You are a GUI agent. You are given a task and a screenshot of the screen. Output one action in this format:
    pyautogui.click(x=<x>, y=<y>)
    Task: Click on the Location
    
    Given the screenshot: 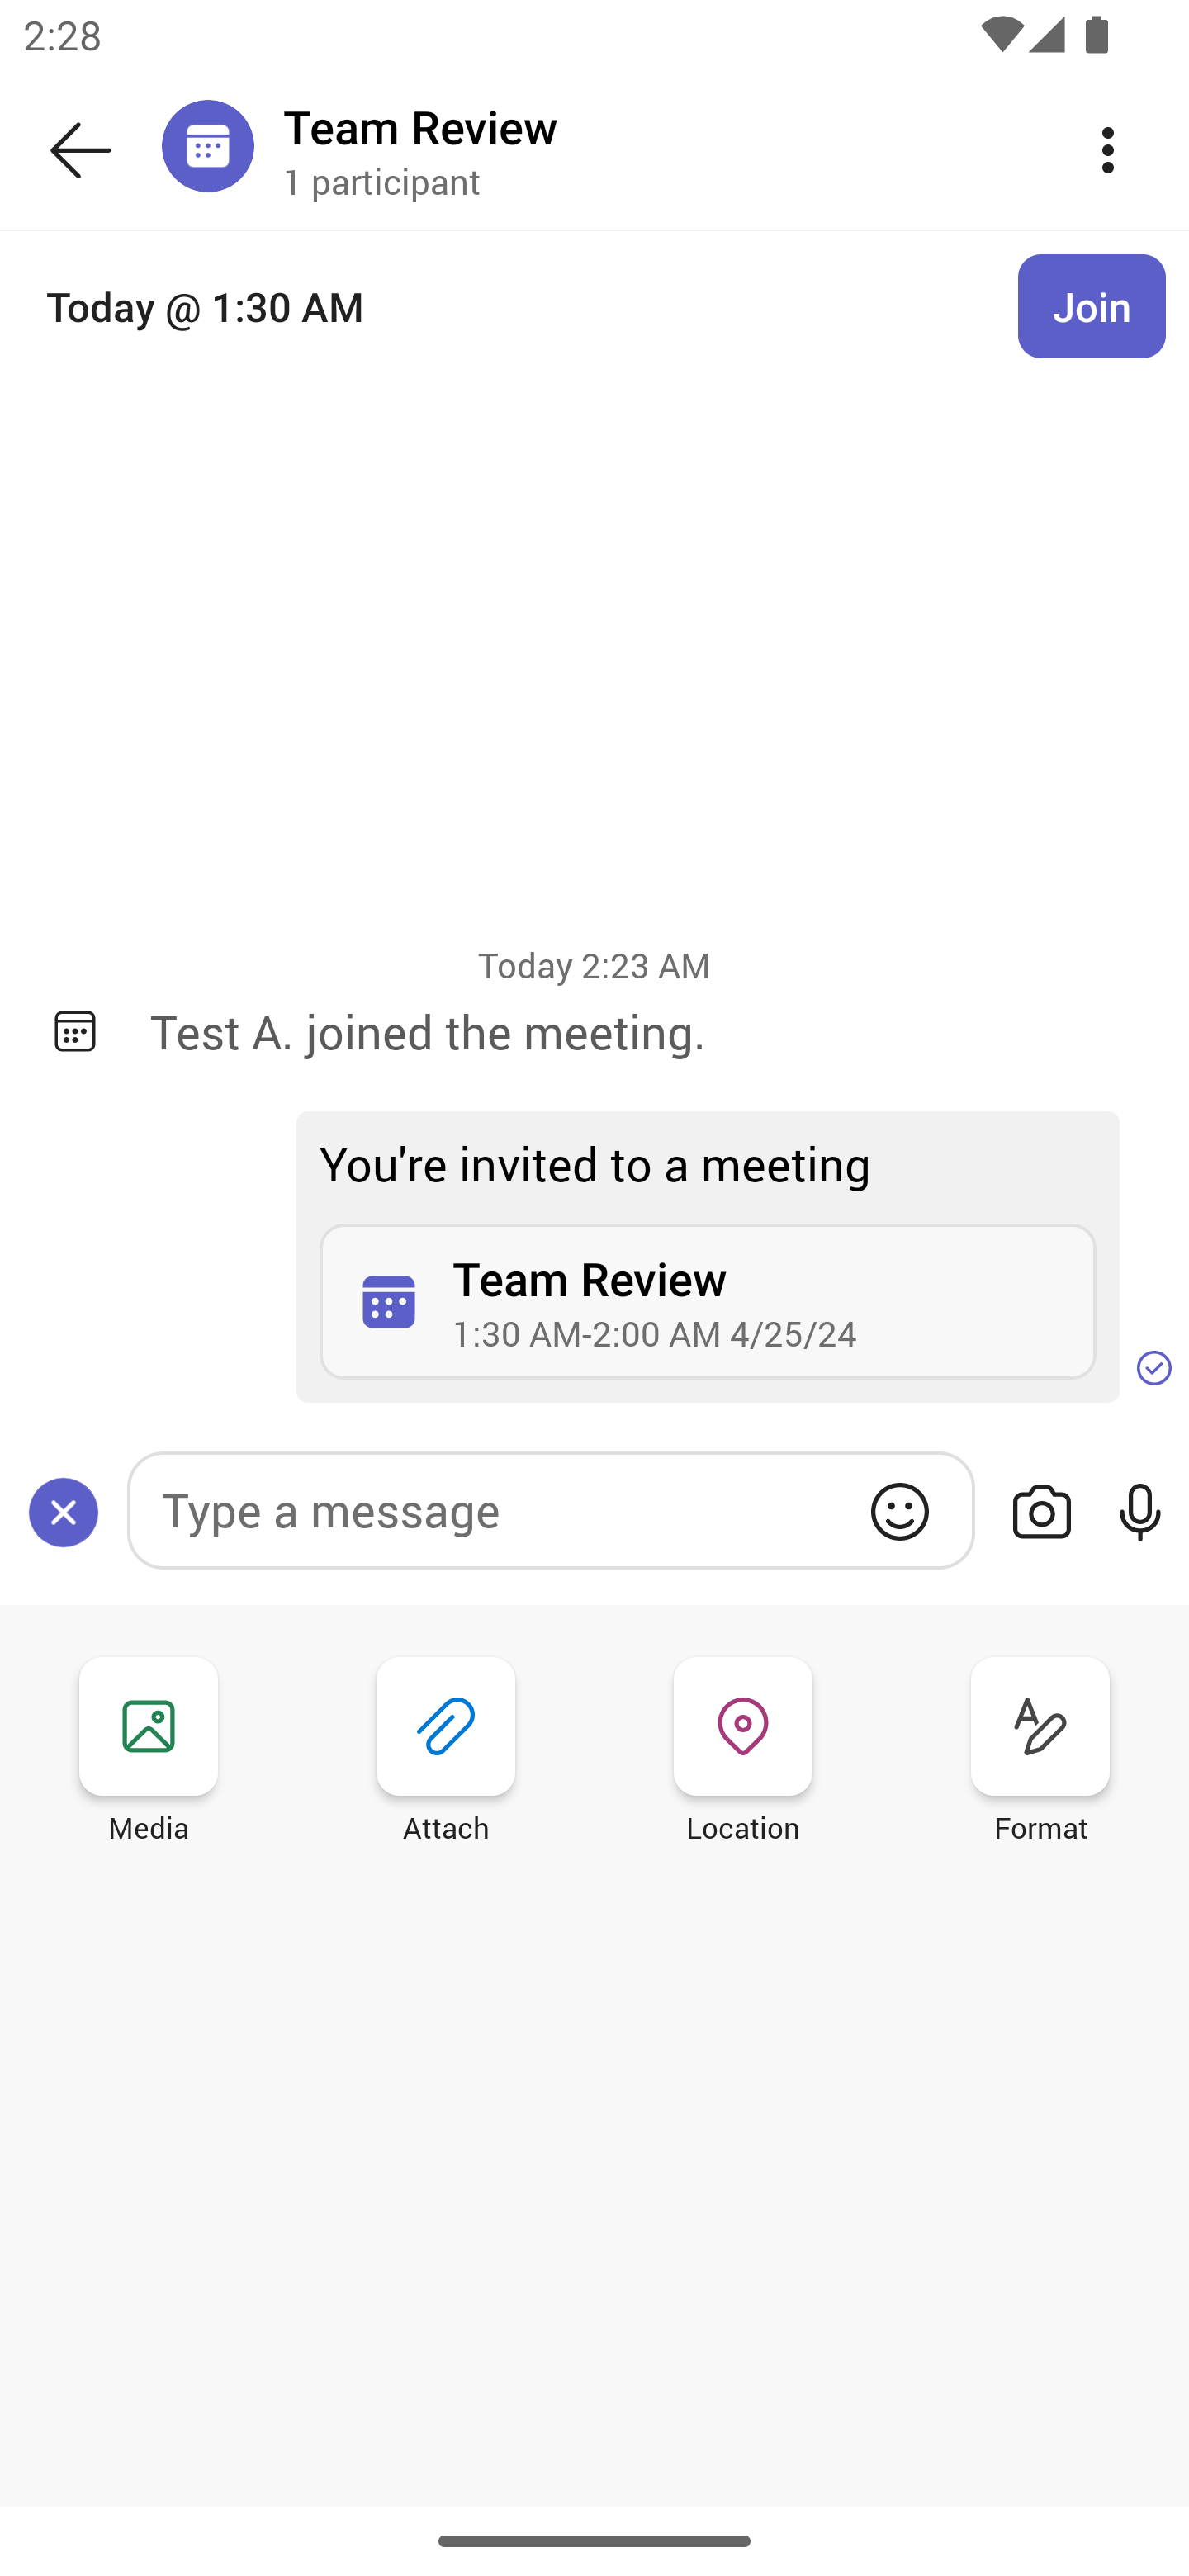 What is the action you would take?
    pyautogui.click(x=743, y=1755)
    